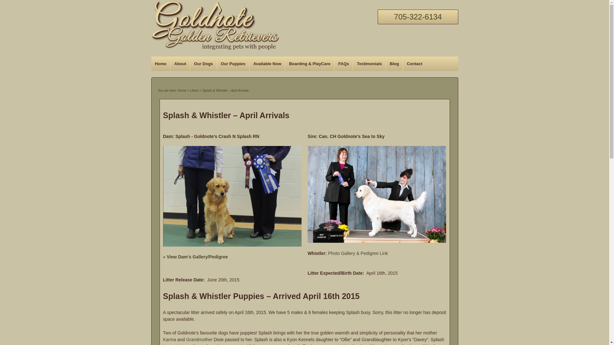 Image resolution: width=614 pixels, height=345 pixels. I want to click on Home, so click(161, 64).